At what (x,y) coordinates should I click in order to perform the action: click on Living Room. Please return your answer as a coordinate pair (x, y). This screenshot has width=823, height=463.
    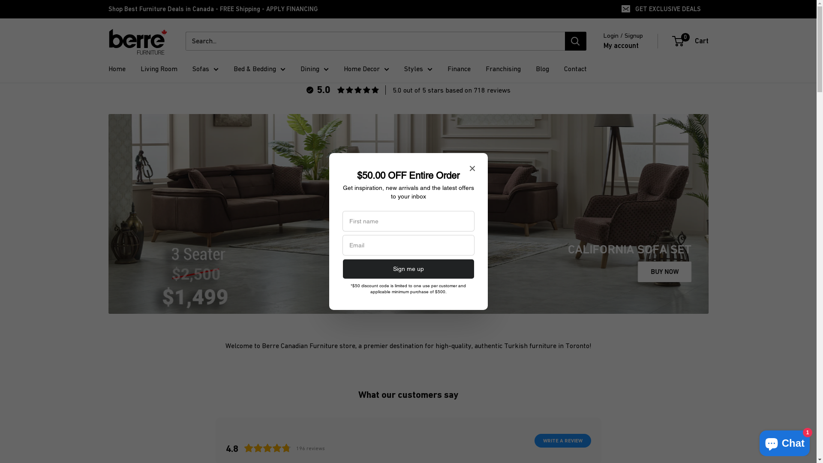
    Looking at the image, I should click on (159, 69).